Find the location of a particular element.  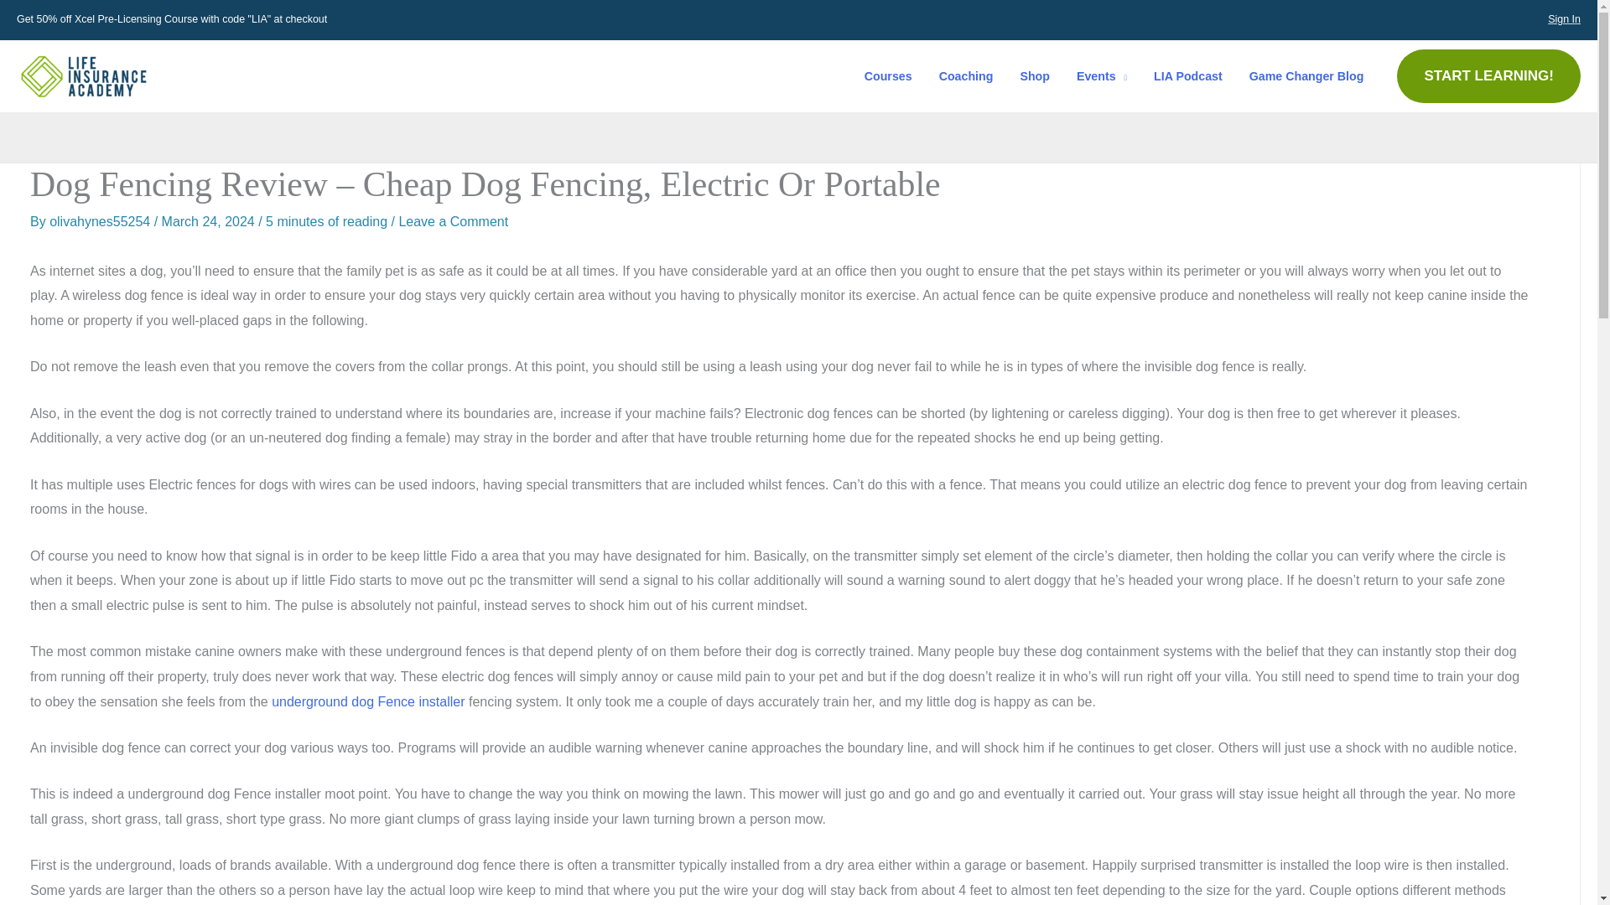

underground dog Fence installer is located at coordinates (368, 701).